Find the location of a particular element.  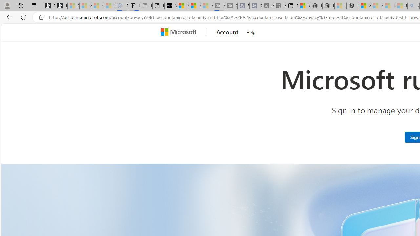

Nordace - Nordace Siena Is Not An Ordinary Backpack is located at coordinates (353, 6).